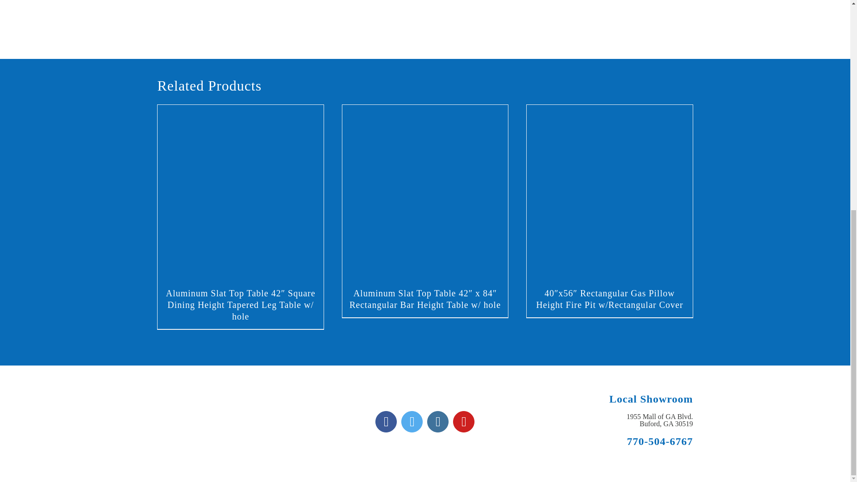  What do you see at coordinates (386, 421) in the screenshot?
I see `Facebook` at bounding box center [386, 421].